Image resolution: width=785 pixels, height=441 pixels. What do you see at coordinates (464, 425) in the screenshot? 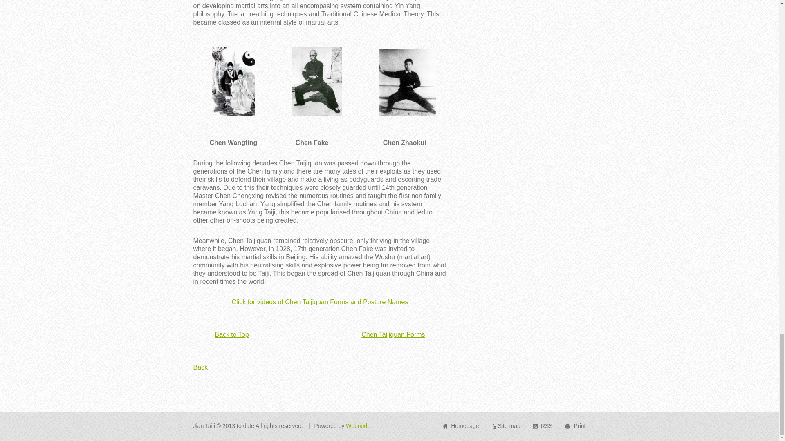
I see `Go to Homepage.` at bounding box center [464, 425].